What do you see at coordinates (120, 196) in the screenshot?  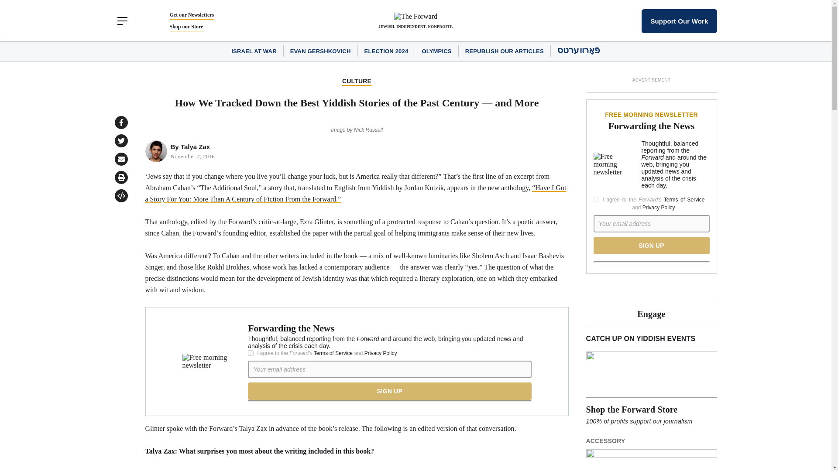 I see `Click to open publish popup` at bounding box center [120, 196].